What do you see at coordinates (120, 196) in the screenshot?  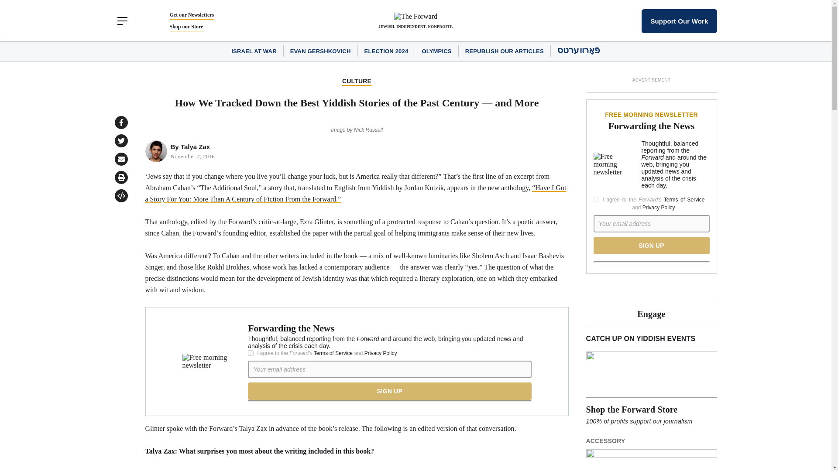 I see `Click to open publish popup` at bounding box center [120, 196].